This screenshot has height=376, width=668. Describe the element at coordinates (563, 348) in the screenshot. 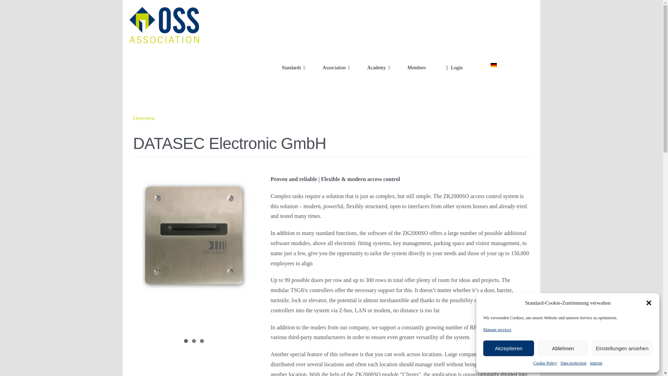

I see `Ablehnen` at that location.